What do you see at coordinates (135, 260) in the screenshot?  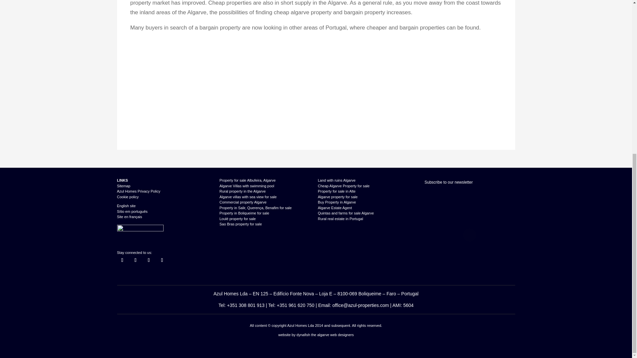 I see `Follow on X` at bounding box center [135, 260].